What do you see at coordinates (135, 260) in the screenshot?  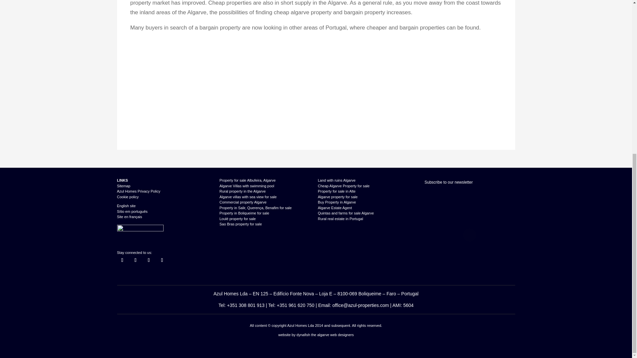 I see `Follow on X` at bounding box center [135, 260].